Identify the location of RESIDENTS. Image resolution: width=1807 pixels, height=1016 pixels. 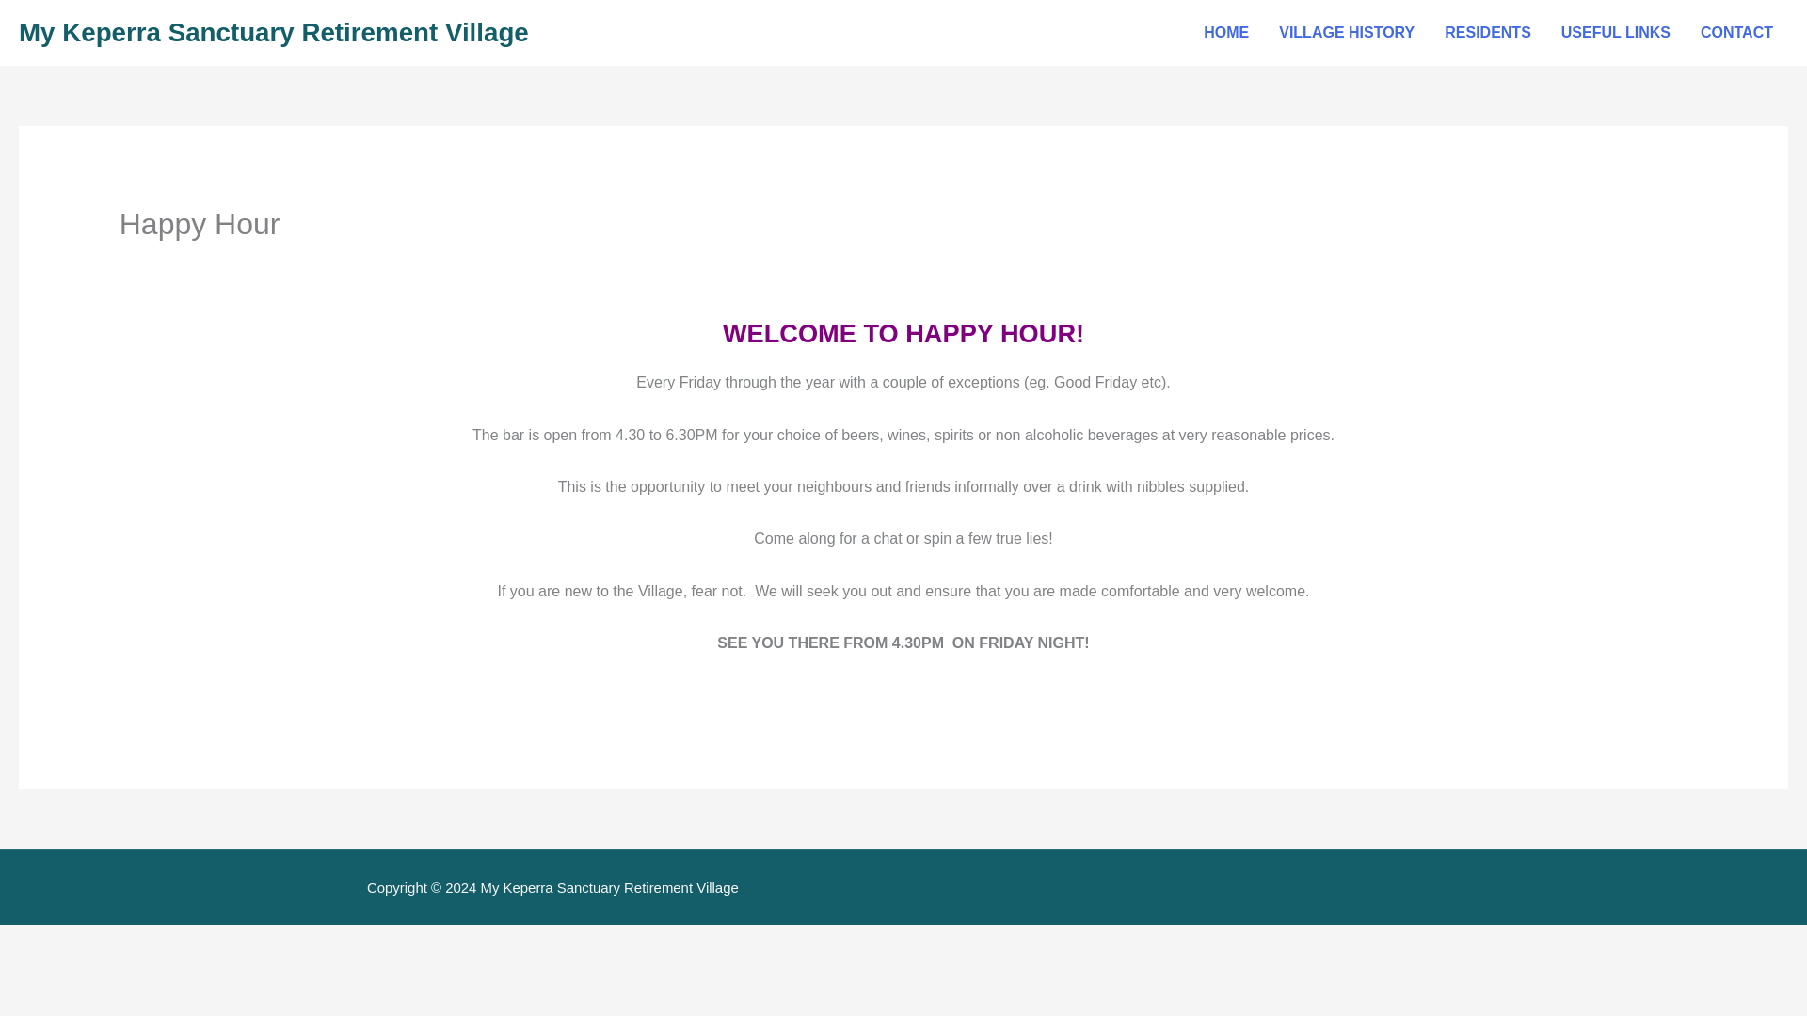
(1487, 33).